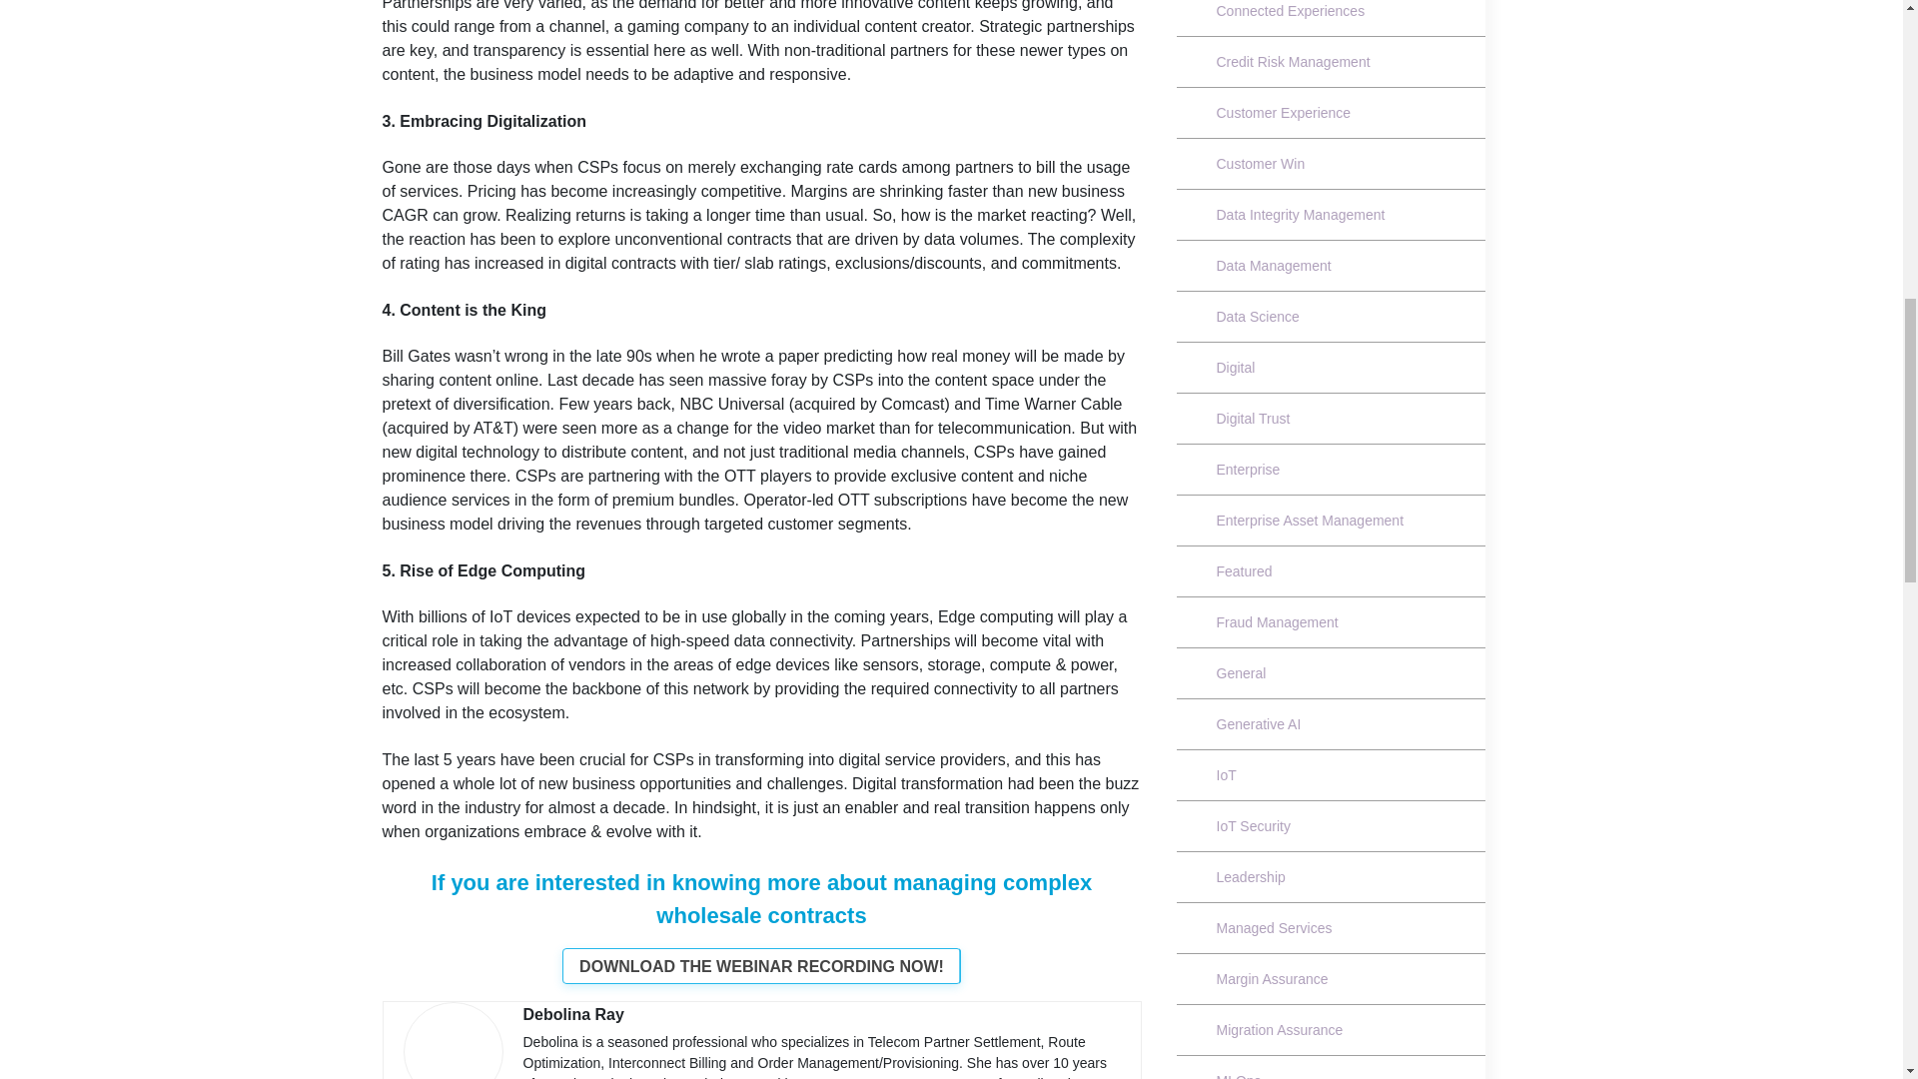 The height and width of the screenshot is (1079, 1918). Describe the element at coordinates (1237, 367) in the screenshot. I see `Digital` at that location.